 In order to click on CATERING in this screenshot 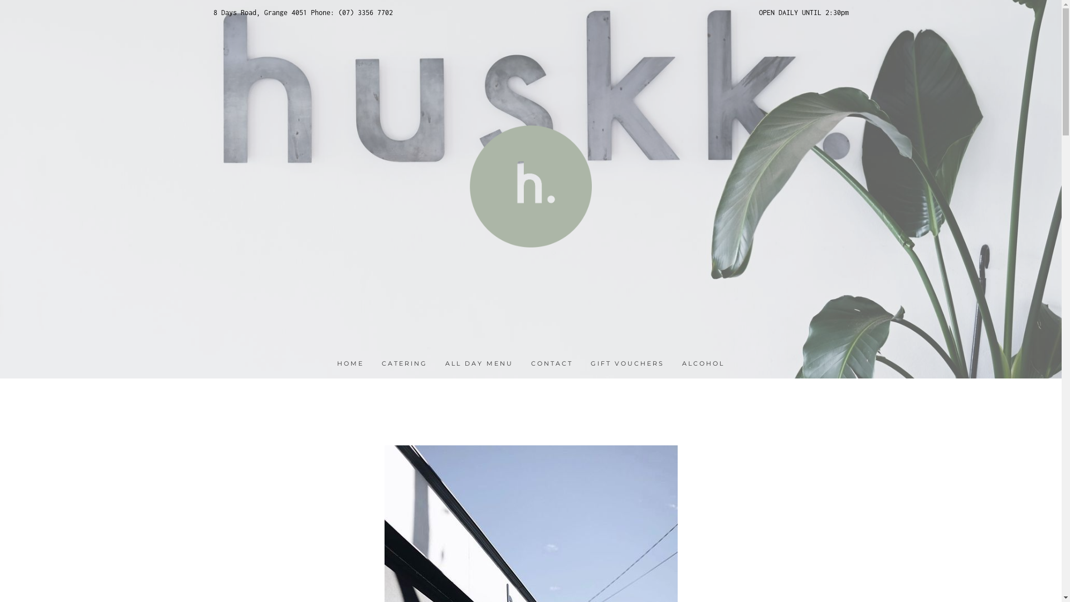, I will do `click(405, 365)`.